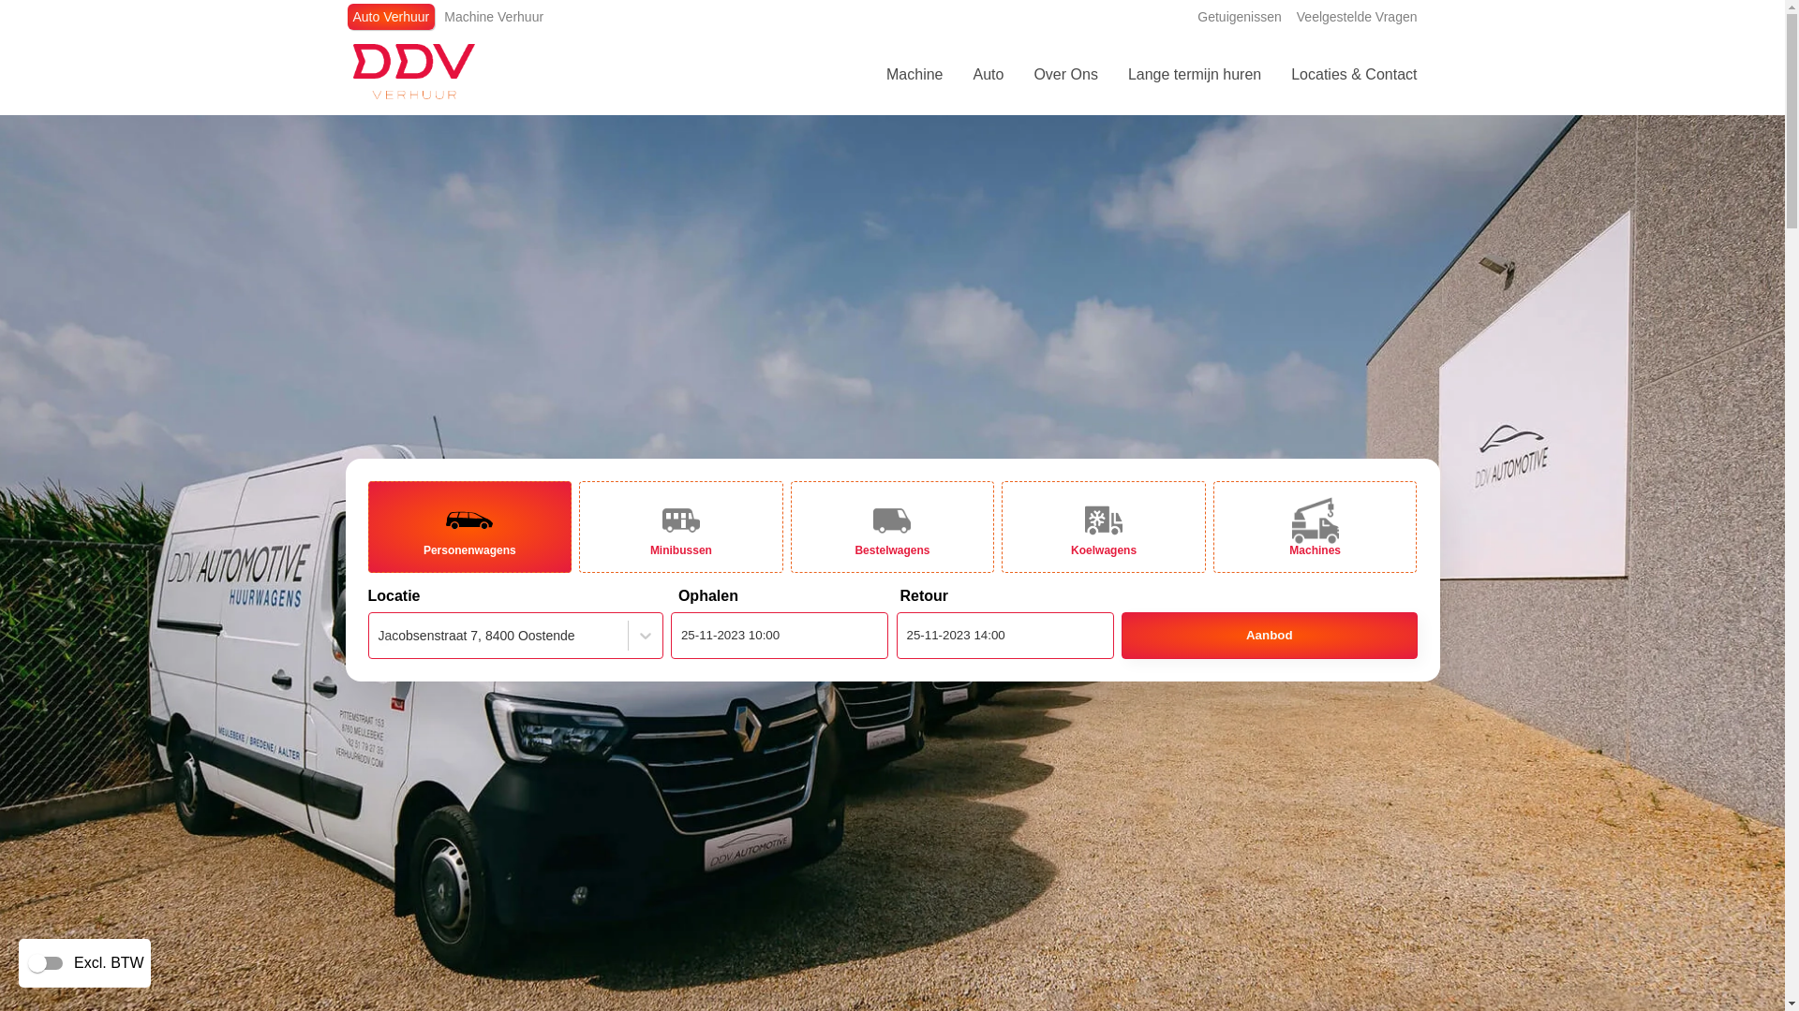  I want to click on Lange termijn huren, so click(1195, 75).